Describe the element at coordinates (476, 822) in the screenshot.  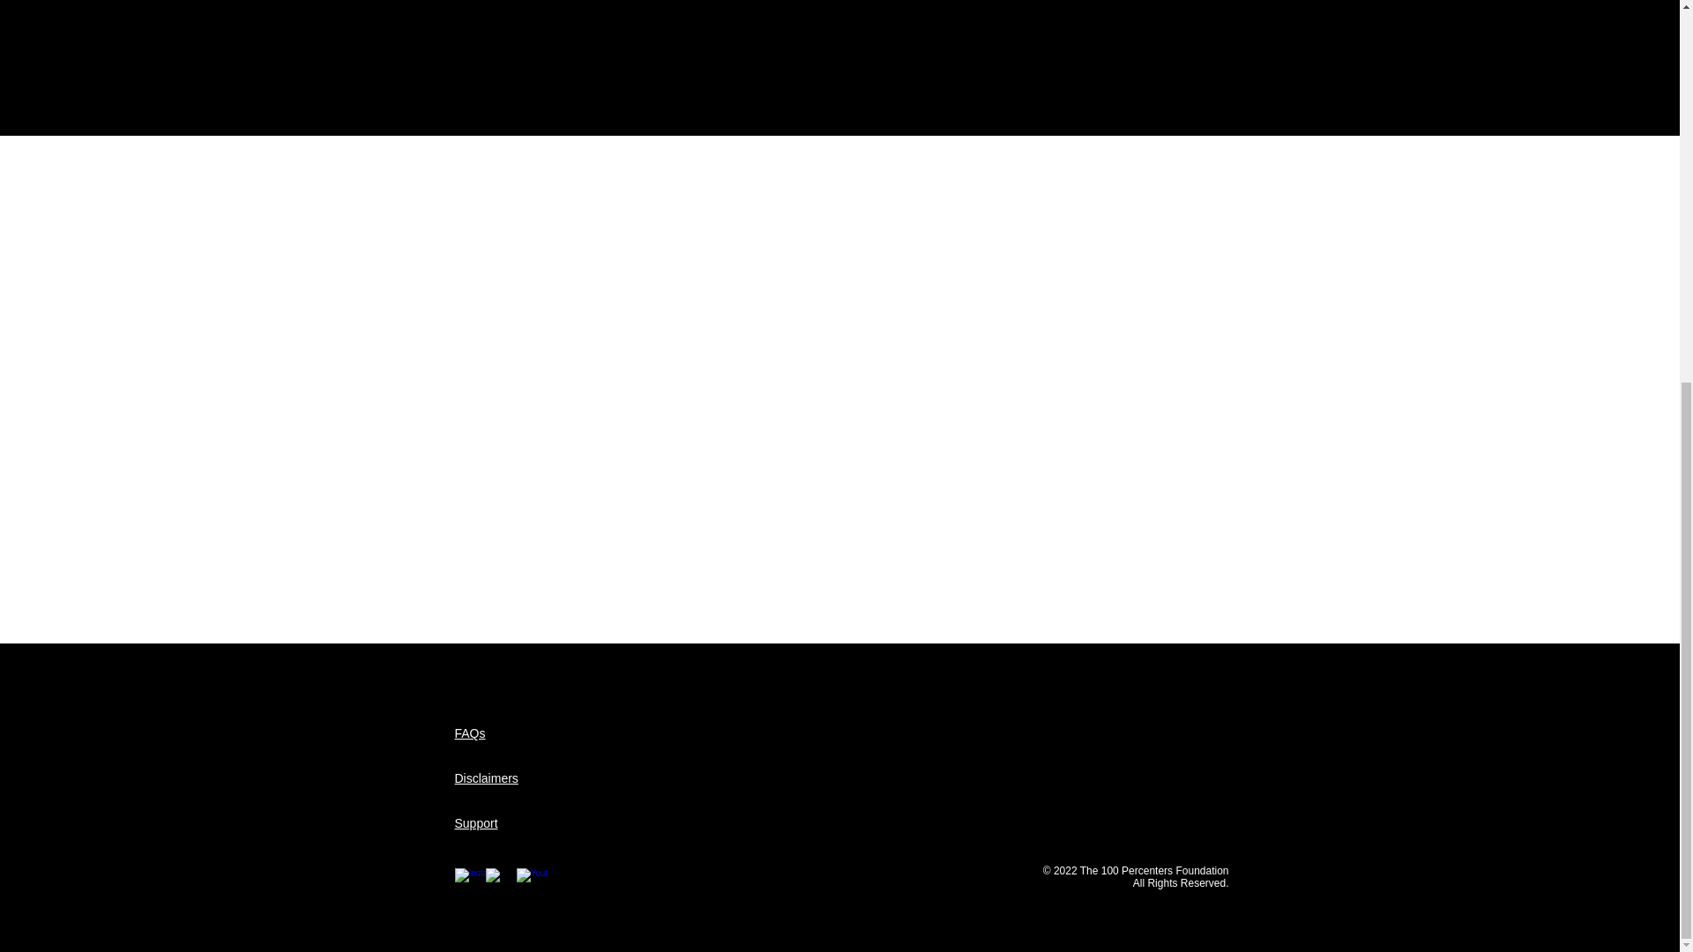
I see `Support` at that location.